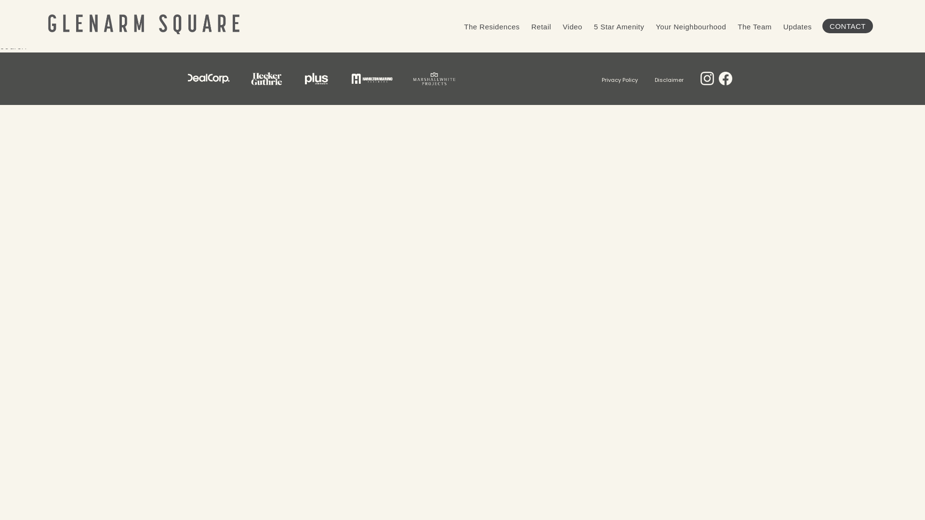  I want to click on Disclaimer, so click(669, 80).